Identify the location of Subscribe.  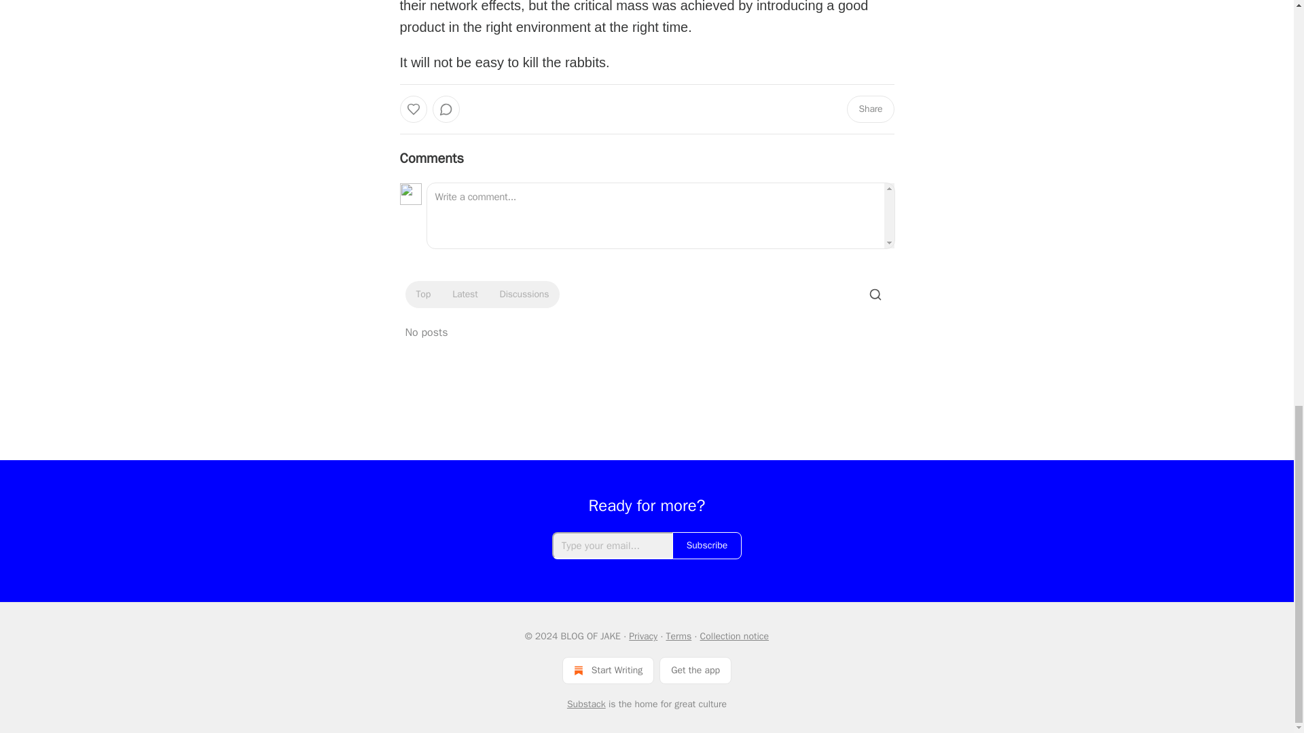
(707, 546).